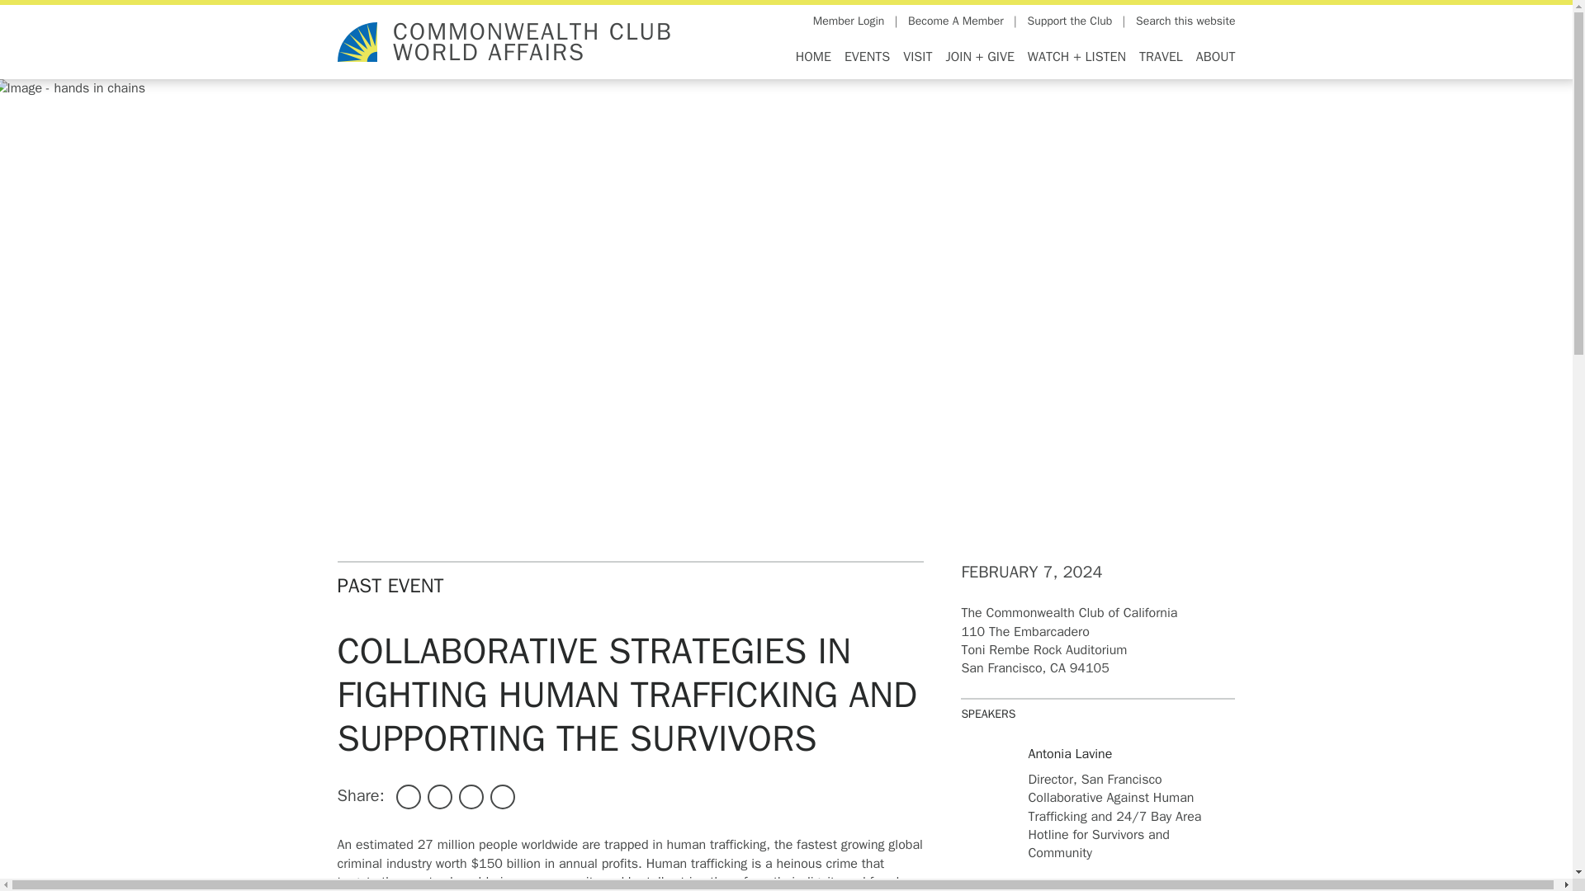 This screenshot has height=891, width=1585. What do you see at coordinates (409, 797) in the screenshot?
I see `Share to Facebook` at bounding box center [409, 797].